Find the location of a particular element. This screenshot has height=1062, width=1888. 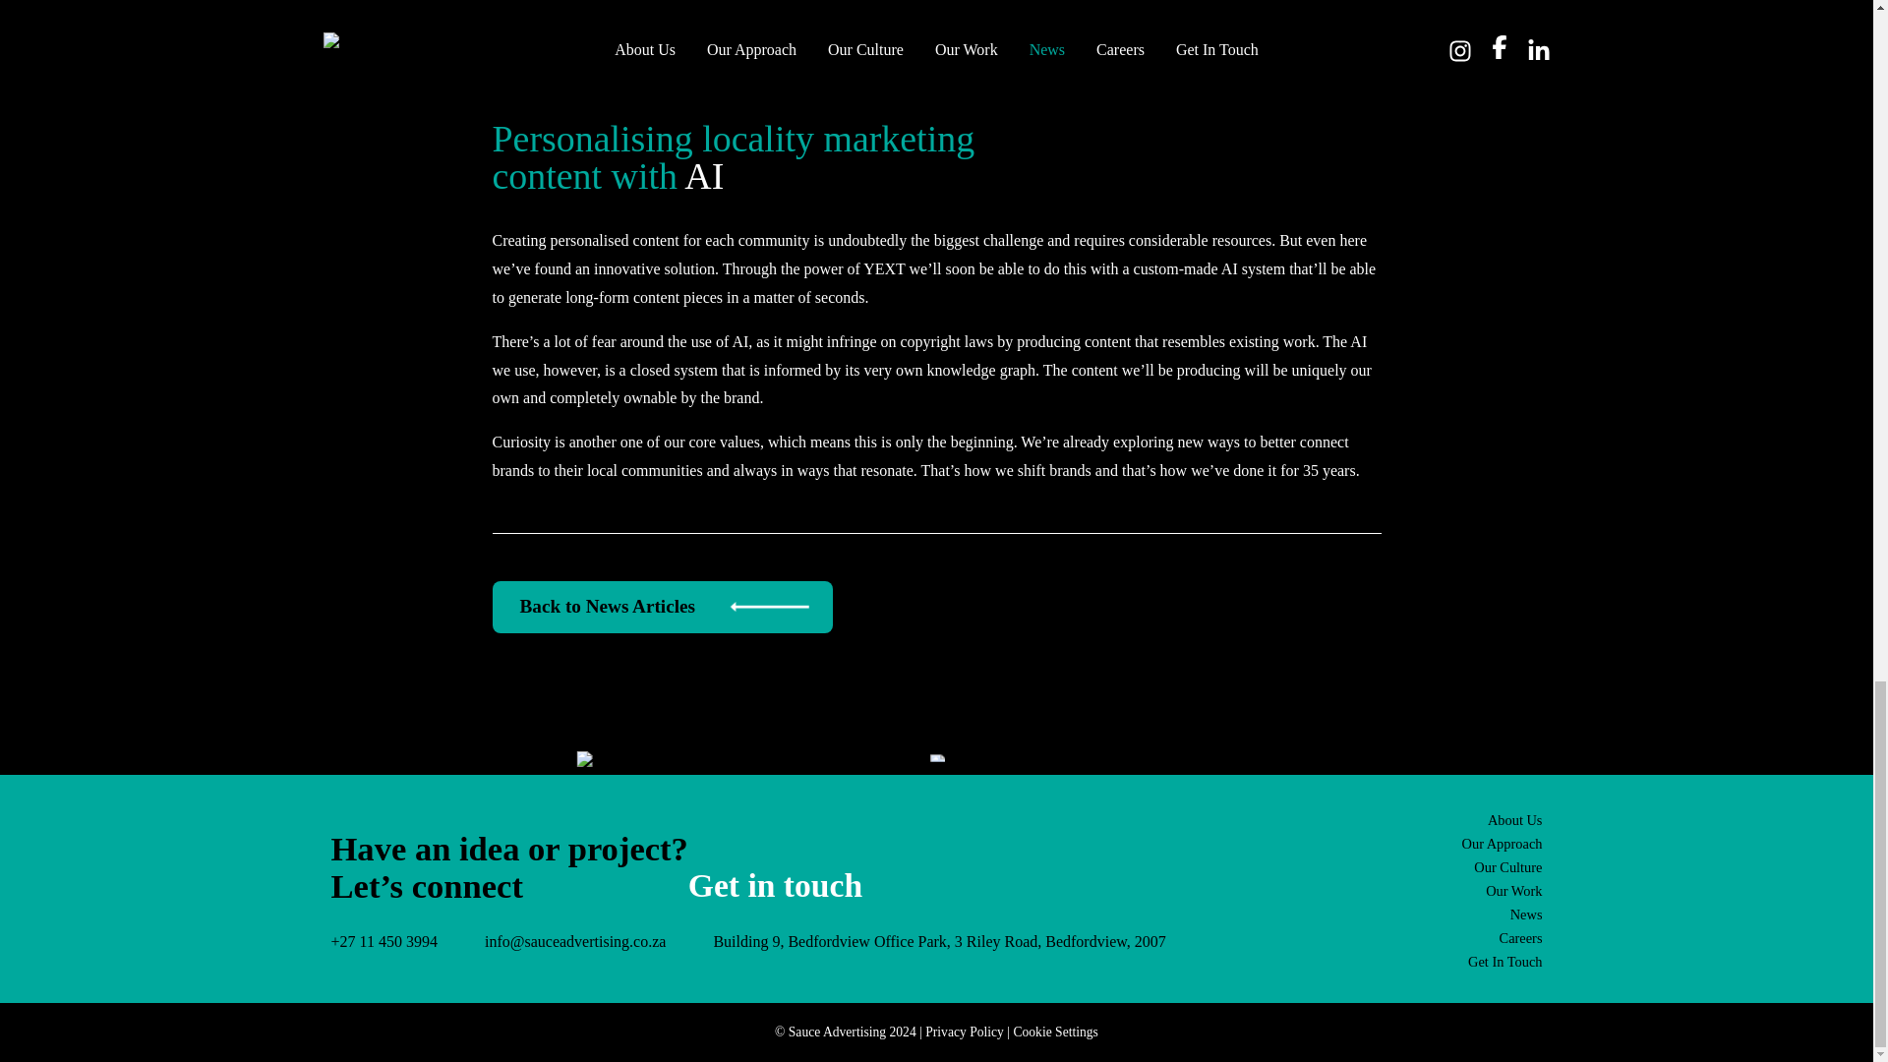

Get In Touch is located at coordinates (1504, 962).